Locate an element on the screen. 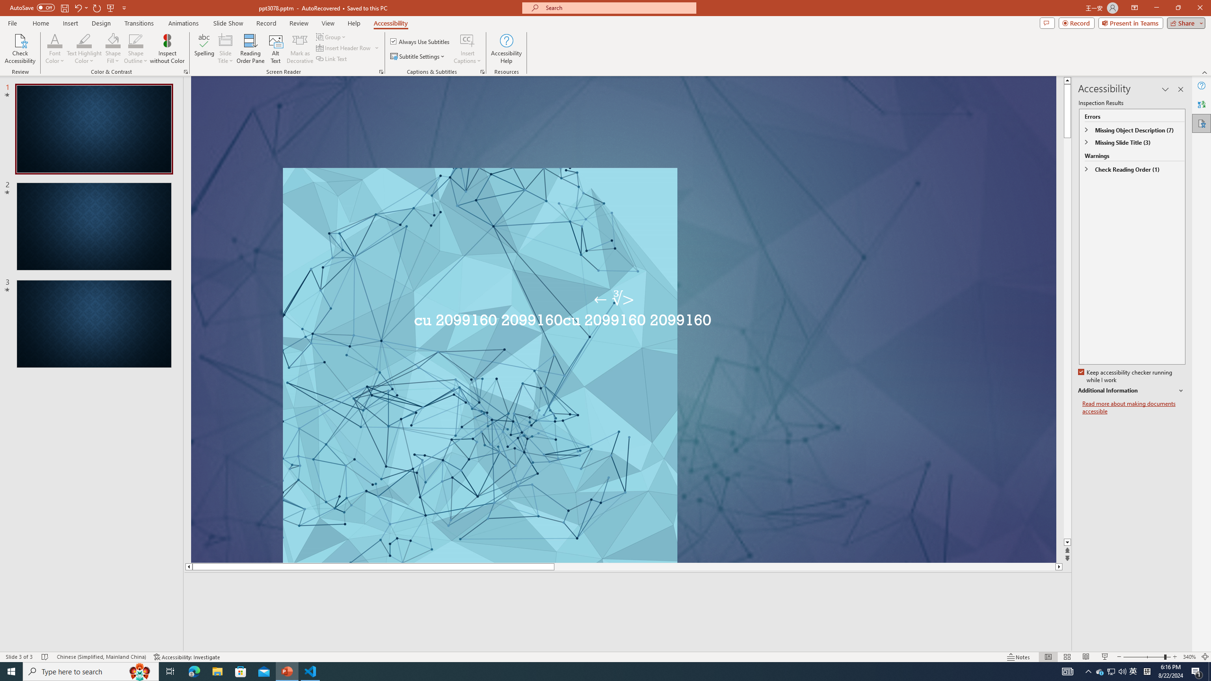  Mark as Decorative is located at coordinates (300, 49).